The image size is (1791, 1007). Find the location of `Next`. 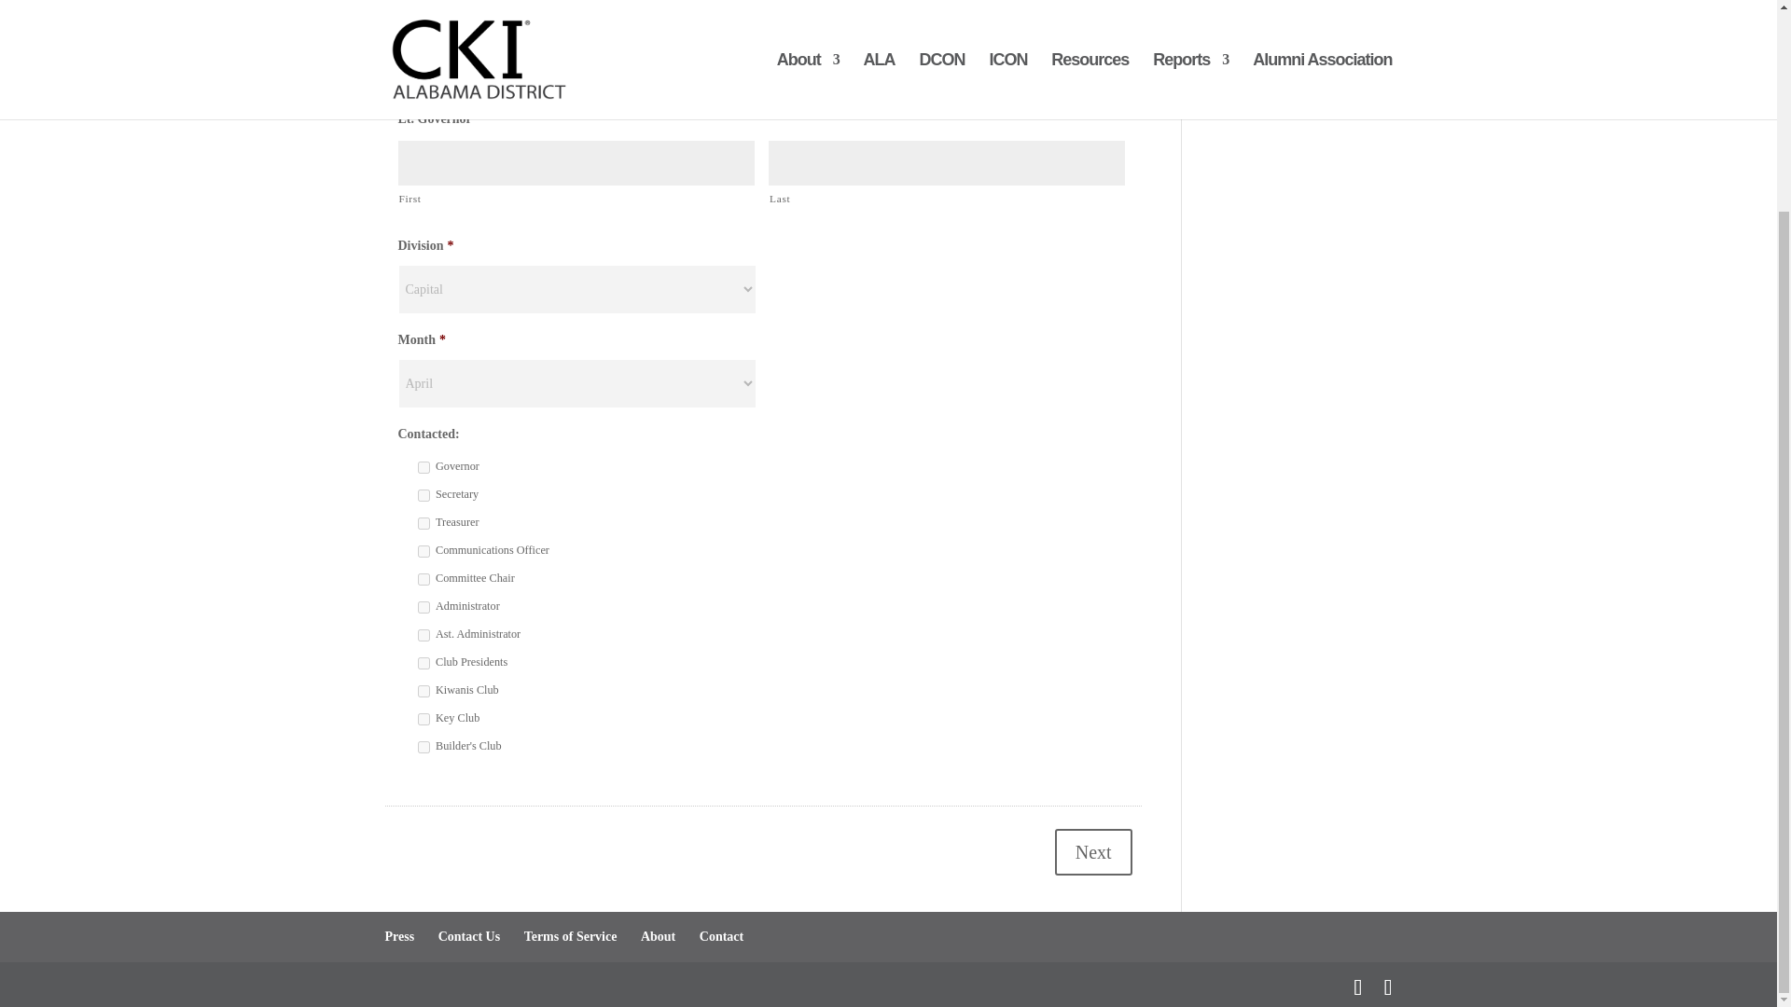

Next is located at coordinates (1093, 851).